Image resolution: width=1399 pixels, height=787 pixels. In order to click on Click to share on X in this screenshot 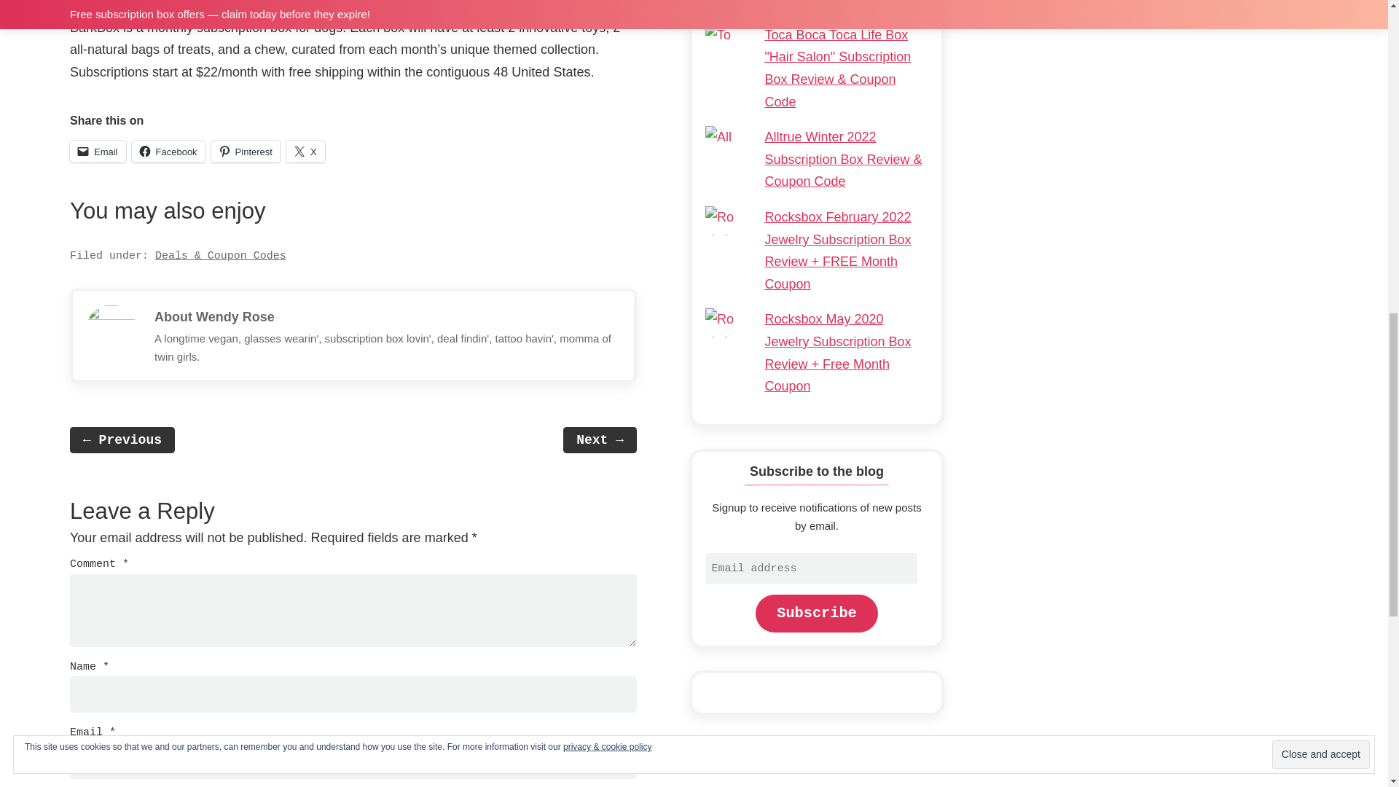, I will do `click(305, 152)`.